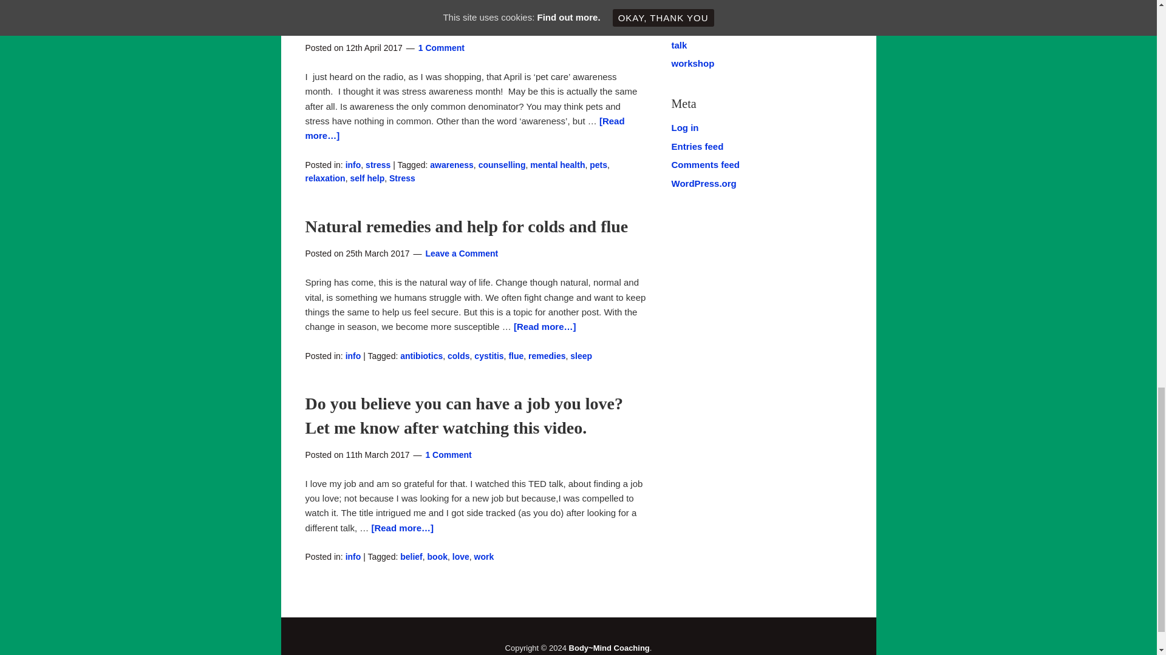 The height and width of the screenshot is (655, 1166). What do you see at coordinates (377, 455) in the screenshot?
I see `Saturday, March 11, 2017, 10:47 am` at bounding box center [377, 455].